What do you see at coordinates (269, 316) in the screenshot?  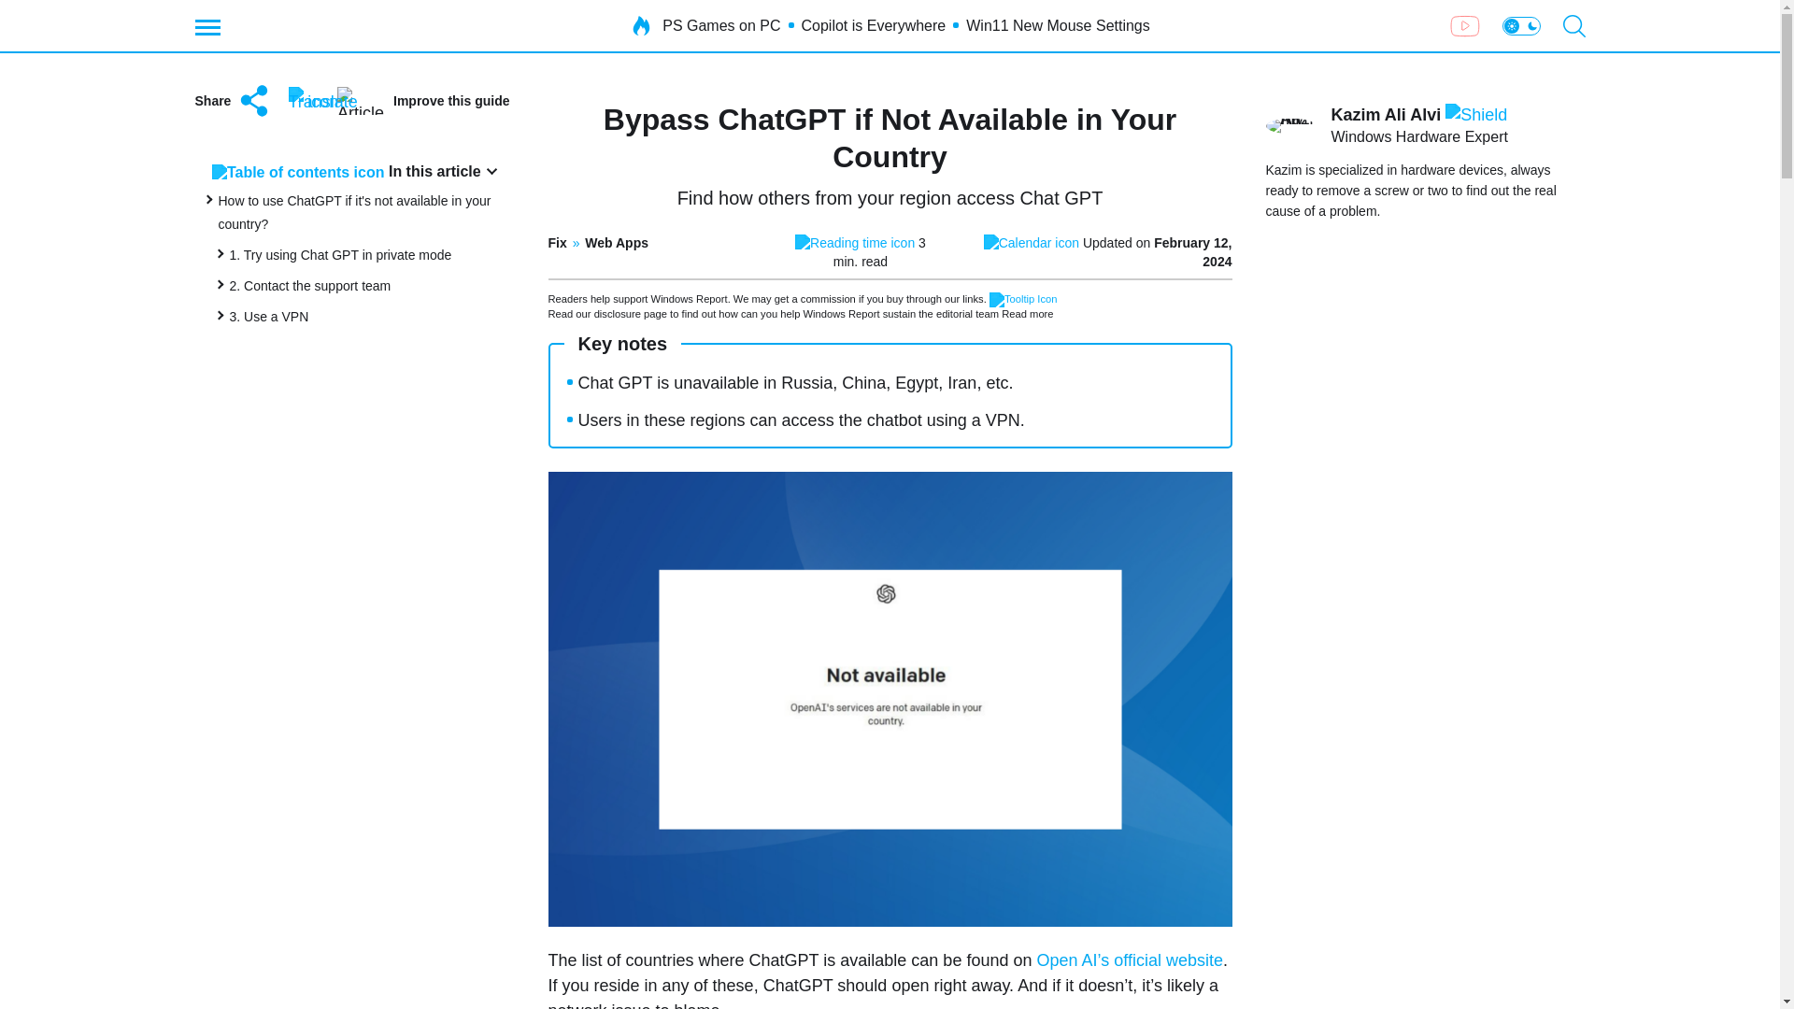 I see `3. Use a VPN` at bounding box center [269, 316].